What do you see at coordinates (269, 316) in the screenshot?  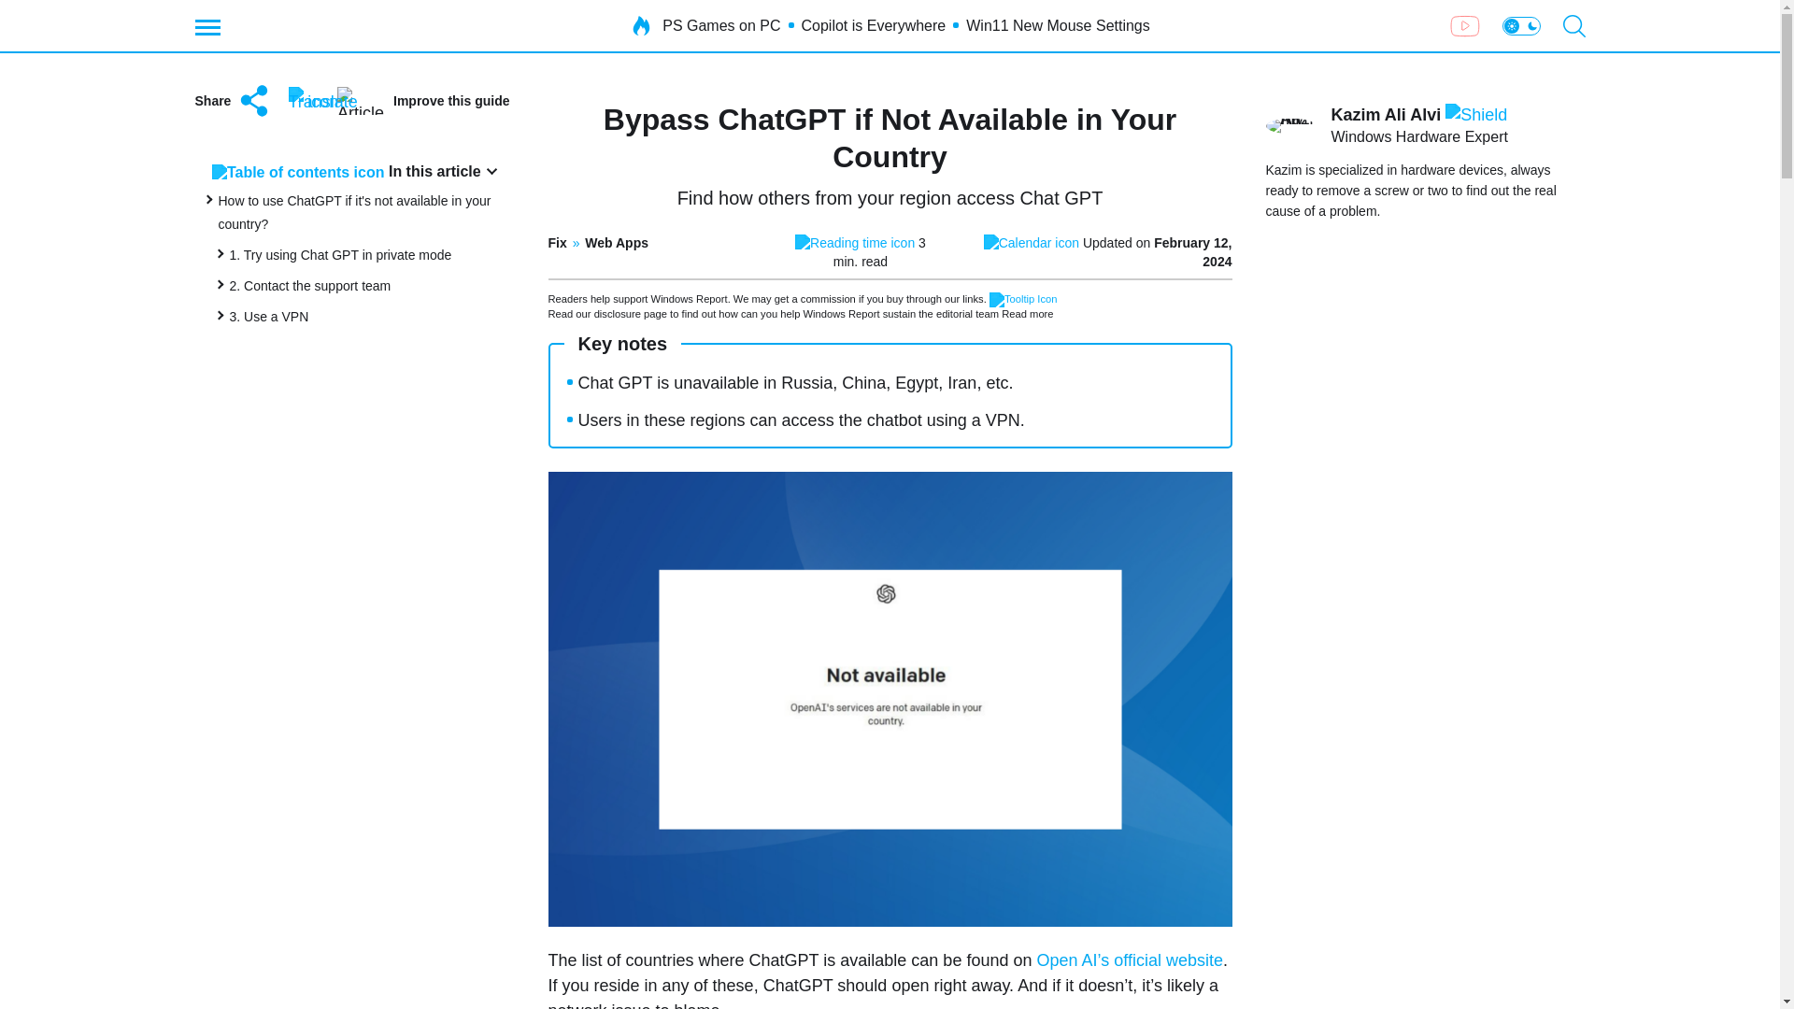 I see `3. Use a VPN` at bounding box center [269, 316].